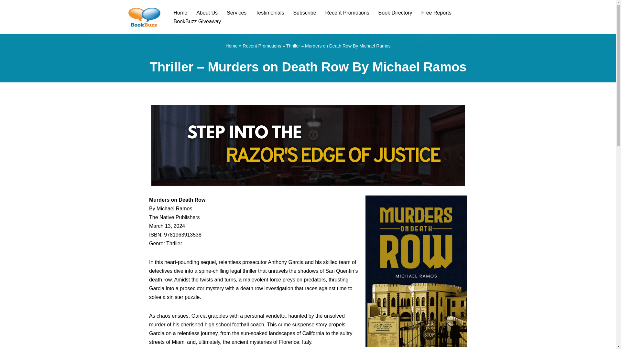 The height and width of the screenshot is (349, 621). What do you see at coordinates (5, 14) in the screenshot?
I see `Skip to content` at bounding box center [5, 14].